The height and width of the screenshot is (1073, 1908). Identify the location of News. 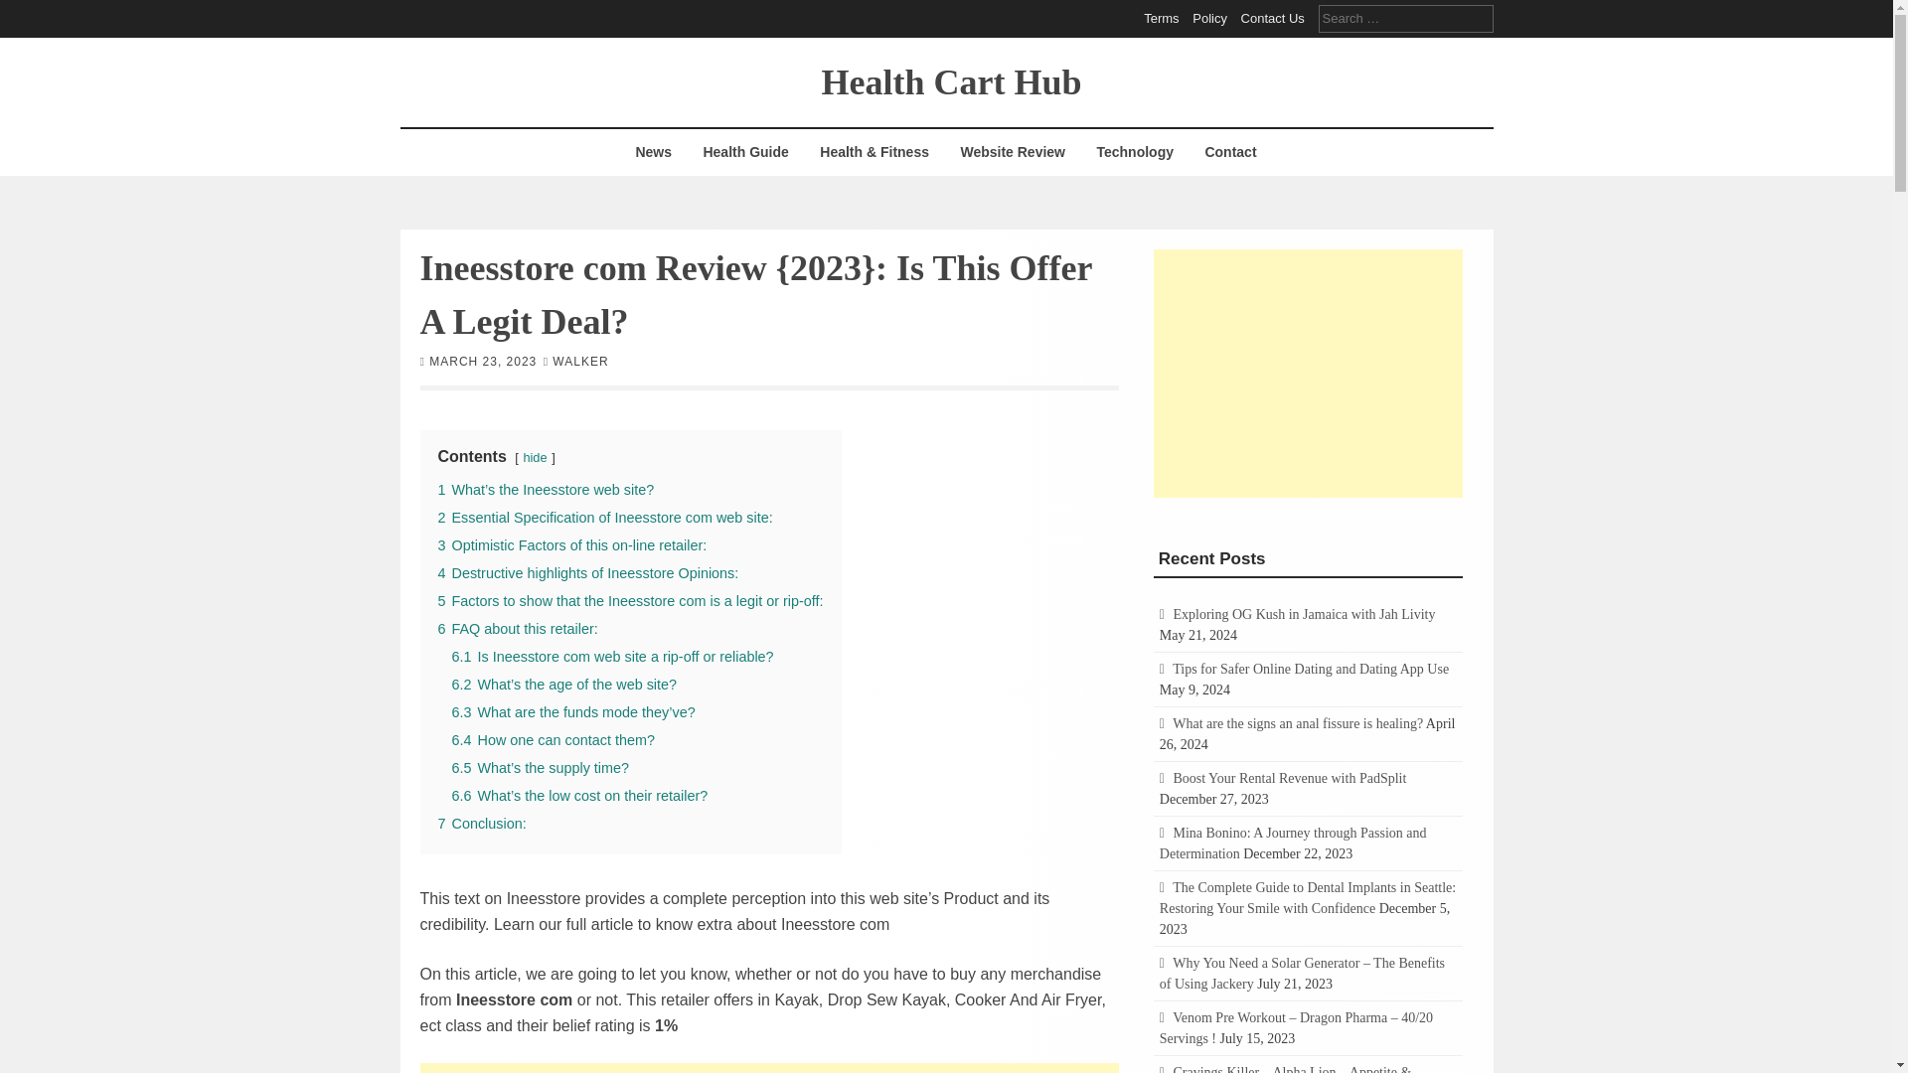
(653, 152).